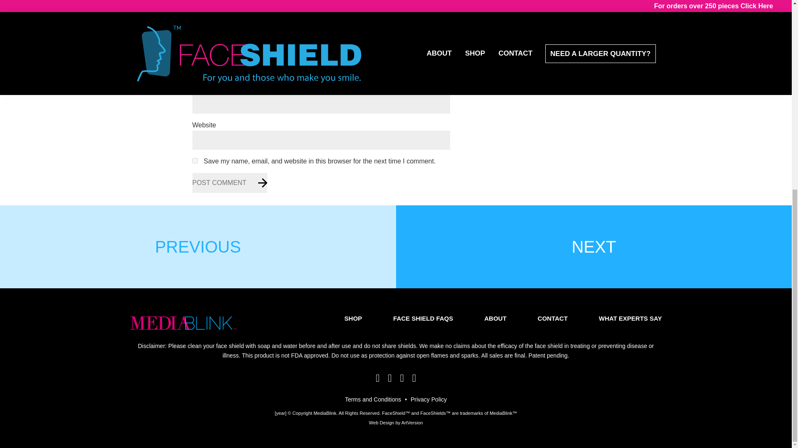 Image resolution: width=798 pixels, height=448 pixels. Describe the element at coordinates (631, 319) in the screenshot. I see `WHAT EXPERTS SAY` at that location.